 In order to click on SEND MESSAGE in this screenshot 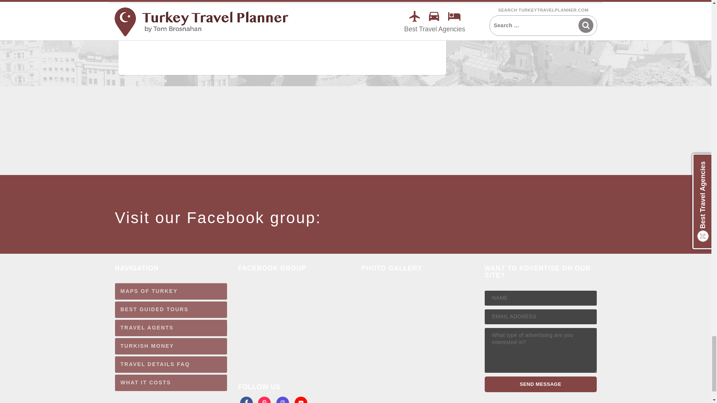, I will do `click(540, 384)`.